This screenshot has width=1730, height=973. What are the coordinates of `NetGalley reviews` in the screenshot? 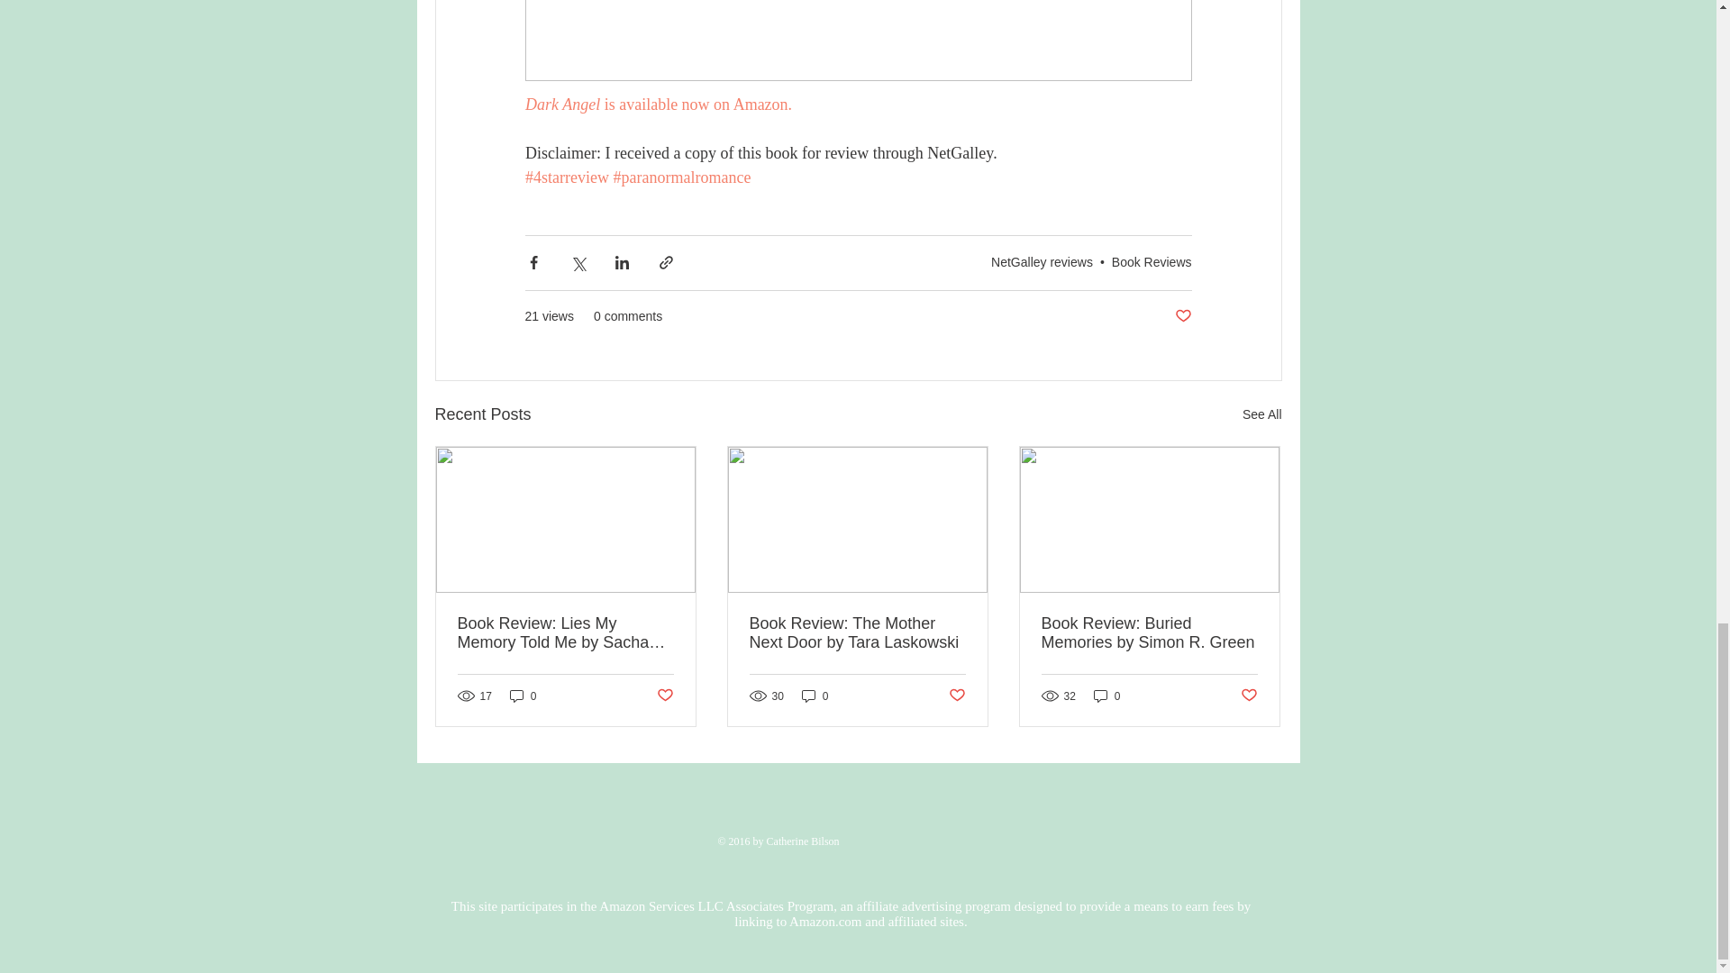 It's located at (1042, 261).